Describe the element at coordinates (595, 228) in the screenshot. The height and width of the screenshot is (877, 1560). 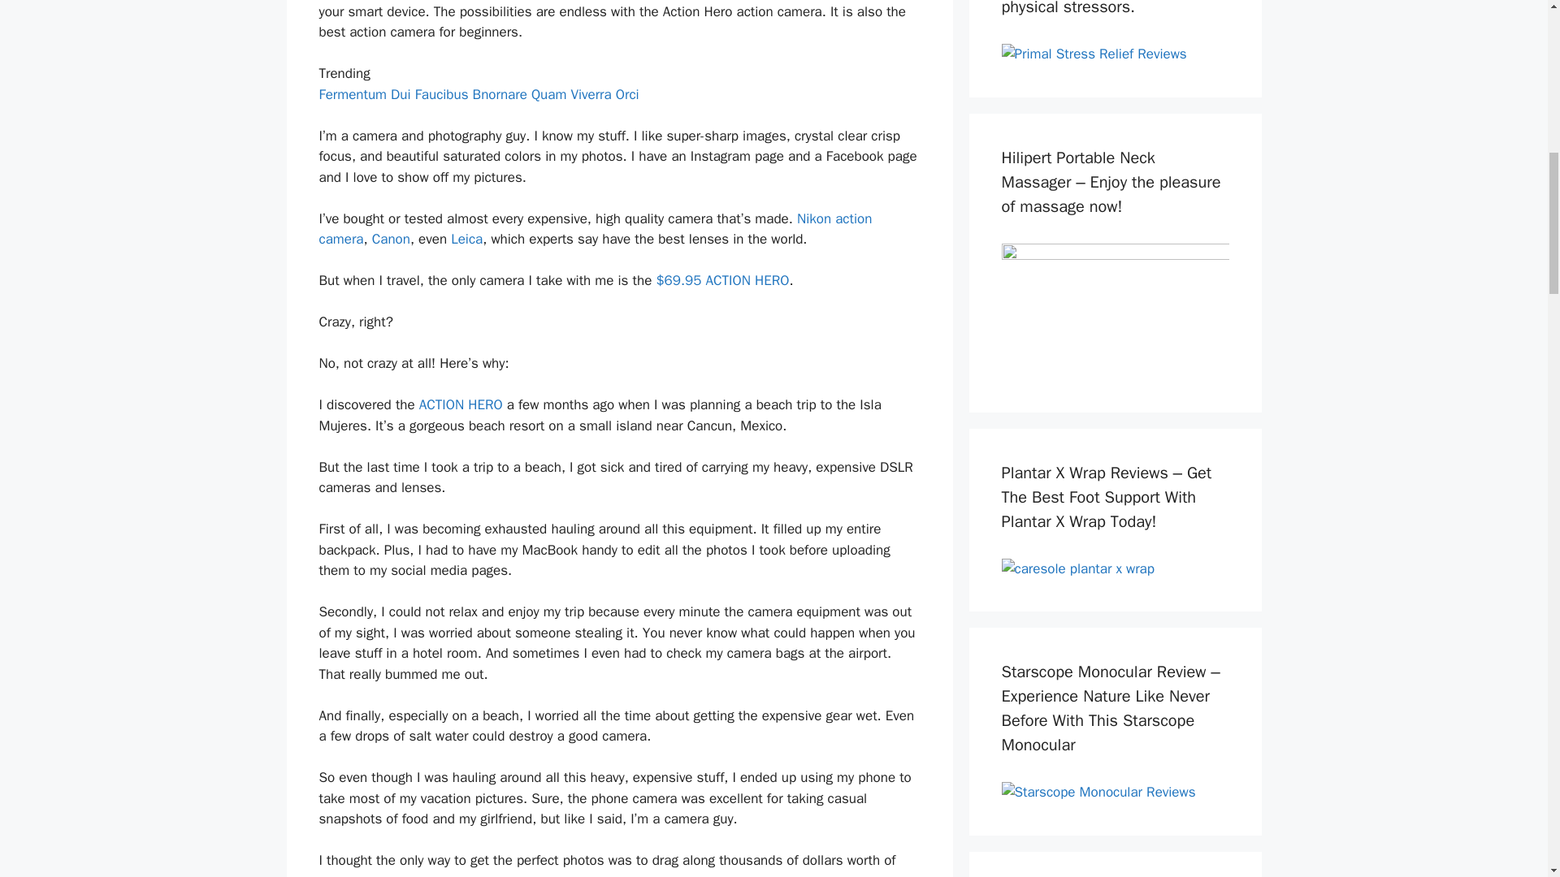
I see `Nikon action camera` at that location.